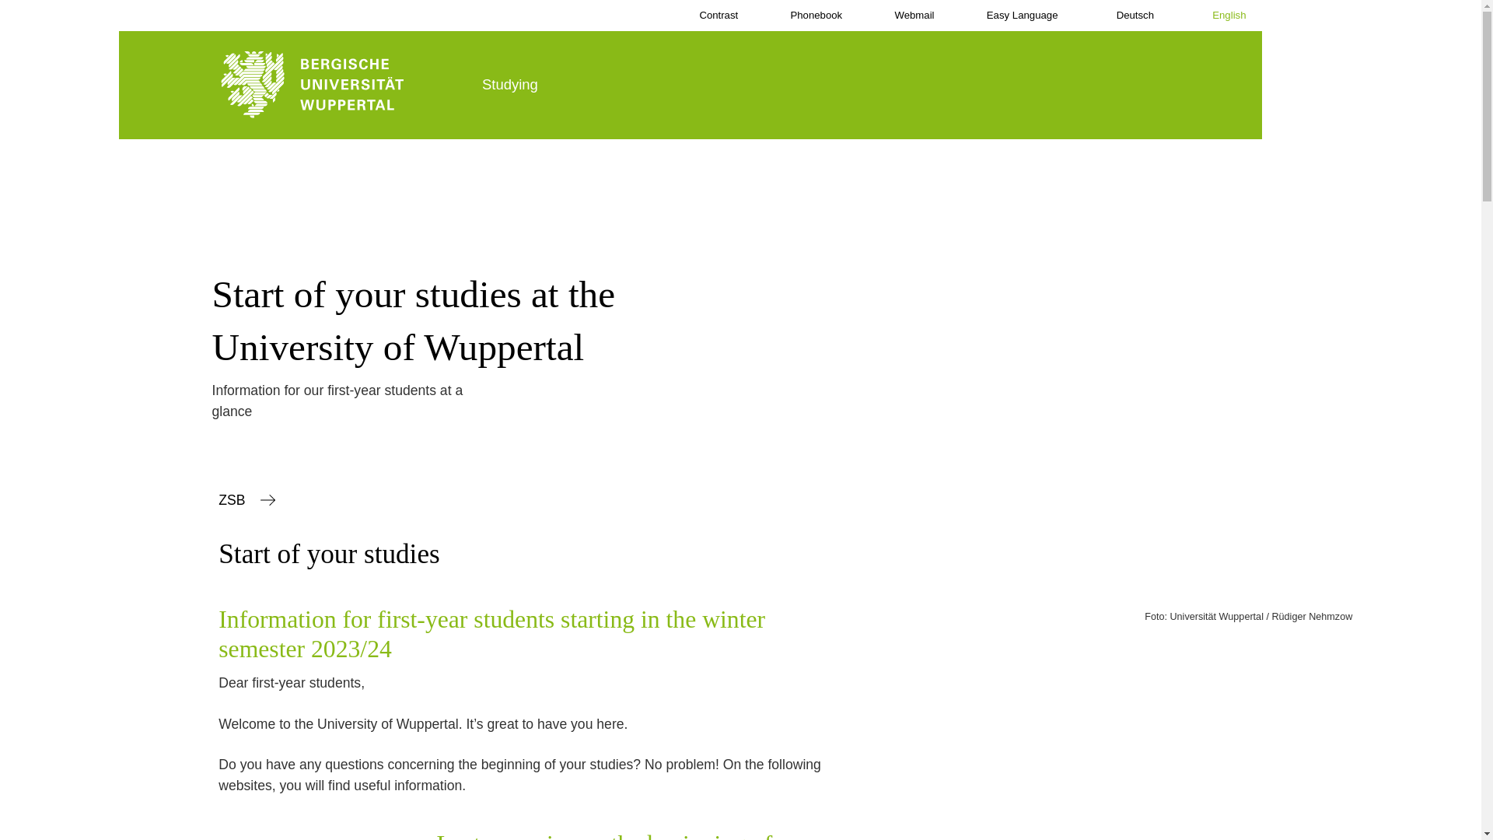 The image size is (1493, 840). Describe the element at coordinates (904, 16) in the screenshot. I see `Webmail` at that location.